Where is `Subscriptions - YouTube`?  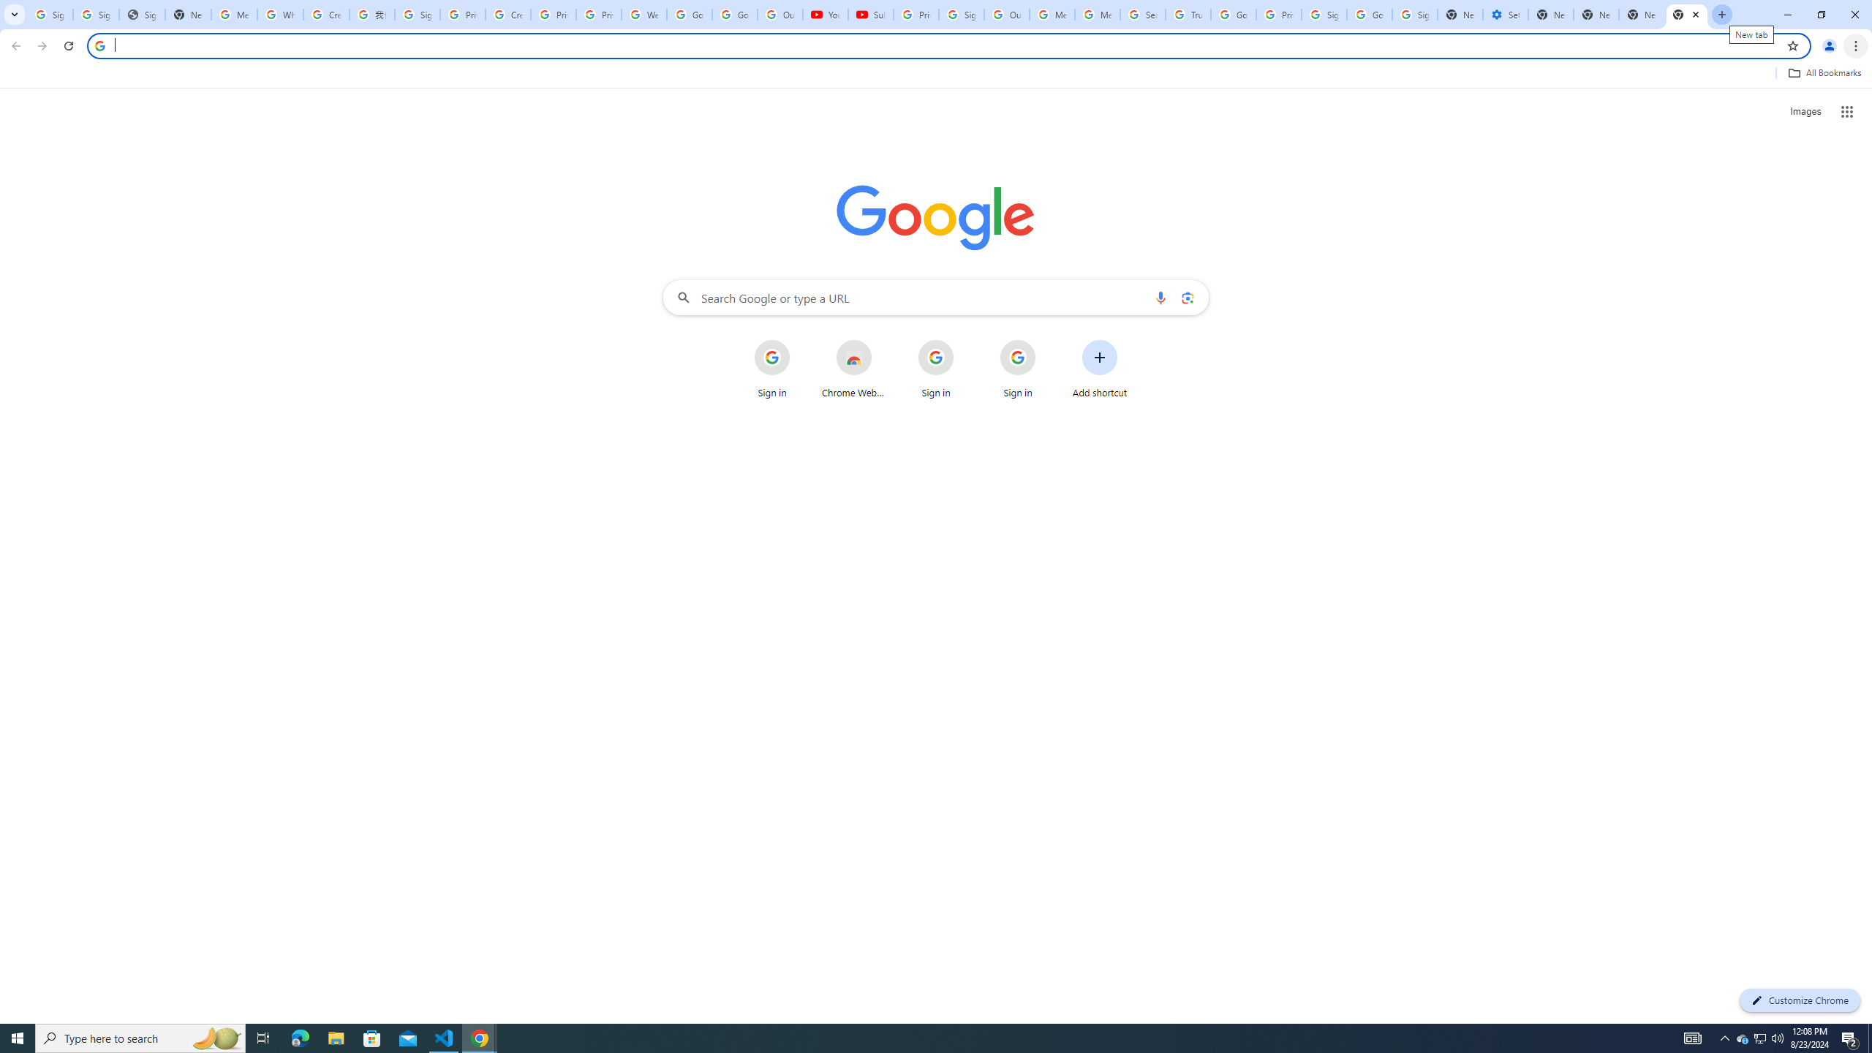
Subscriptions - YouTube is located at coordinates (872, 15).